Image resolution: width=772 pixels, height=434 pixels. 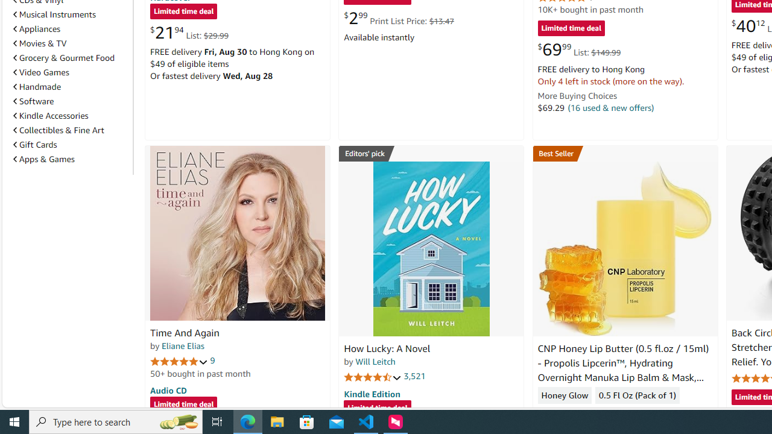 What do you see at coordinates (372, 394) in the screenshot?
I see `Kindle Edition` at bounding box center [372, 394].